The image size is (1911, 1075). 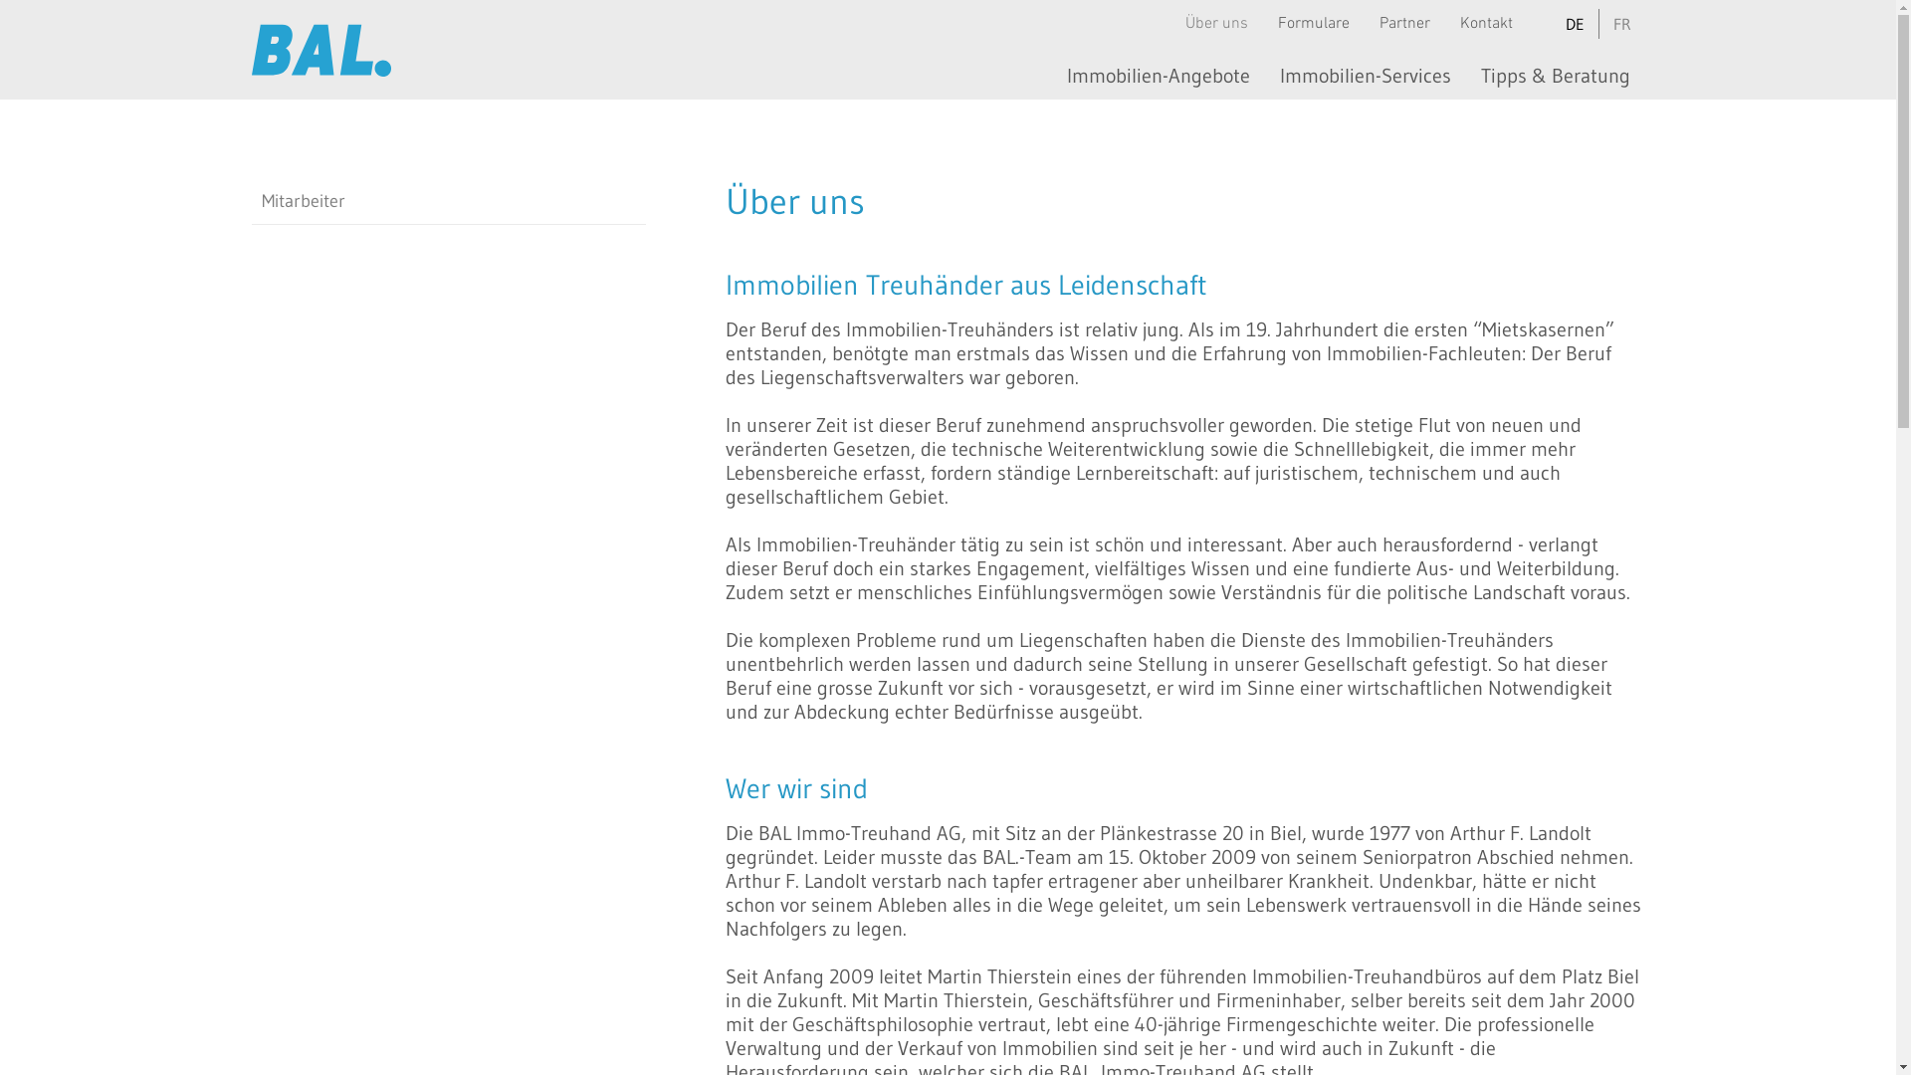 What do you see at coordinates (1158, 76) in the screenshot?
I see `Immobilien-Angebote` at bounding box center [1158, 76].